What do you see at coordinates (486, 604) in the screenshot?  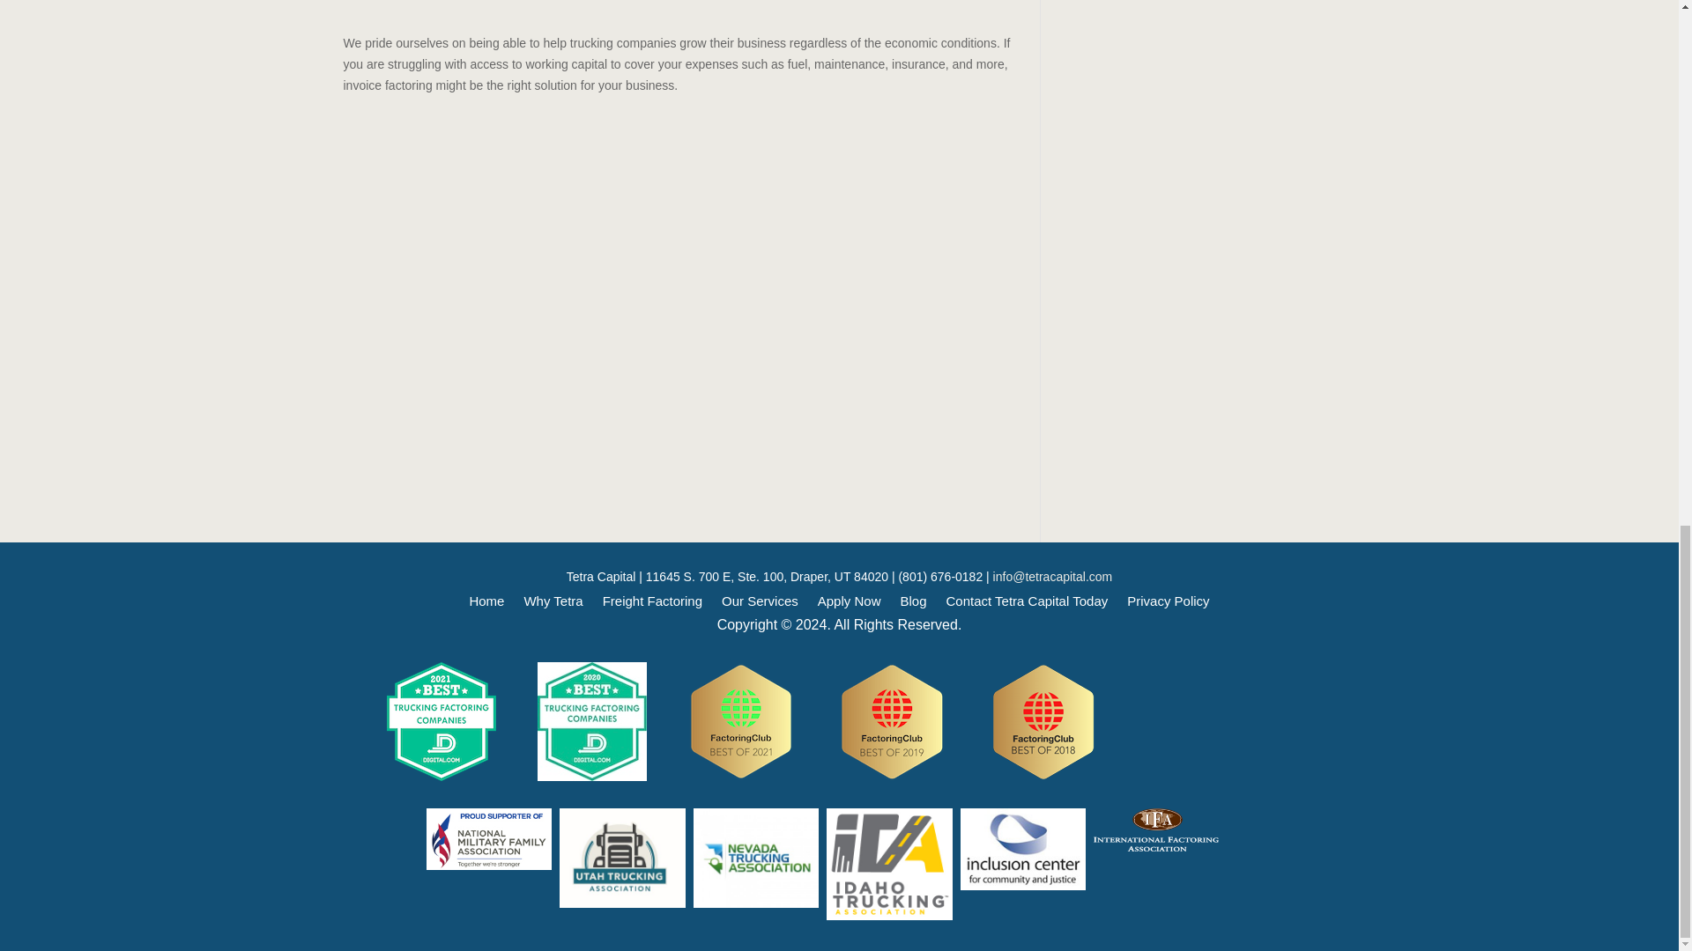 I see `Home` at bounding box center [486, 604].